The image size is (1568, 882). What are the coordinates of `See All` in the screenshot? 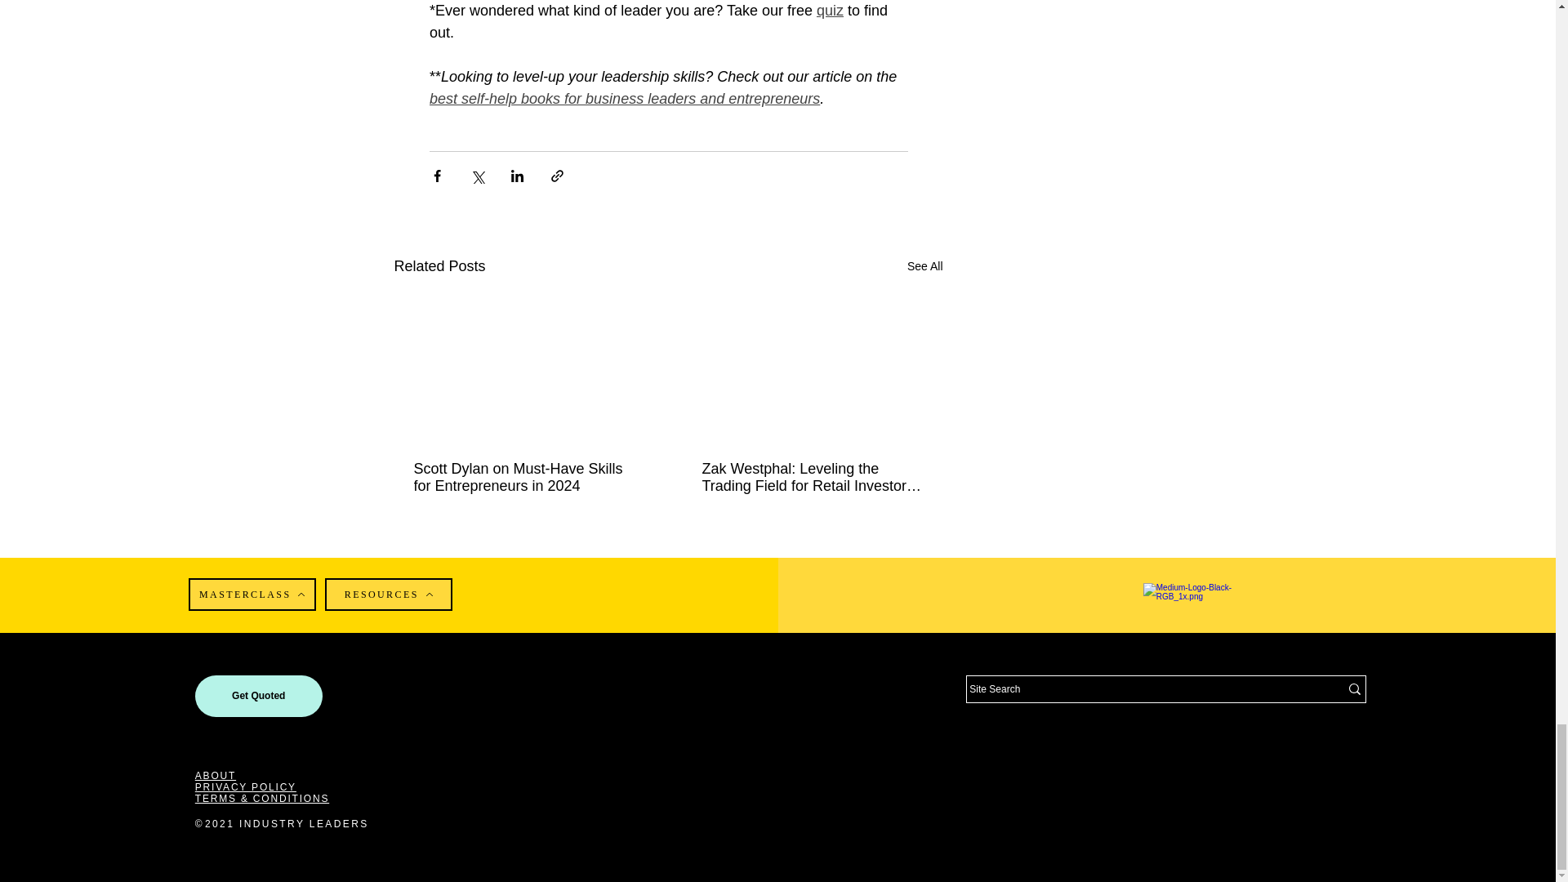 It's located at (925, 266).